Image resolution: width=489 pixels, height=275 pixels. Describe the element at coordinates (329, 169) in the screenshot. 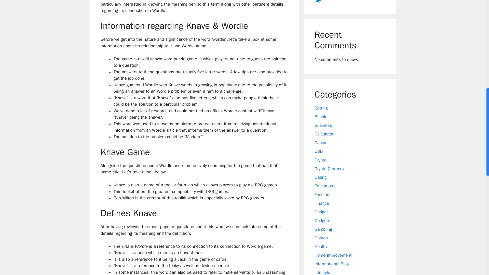

I see `Crypto Currency` at that location.